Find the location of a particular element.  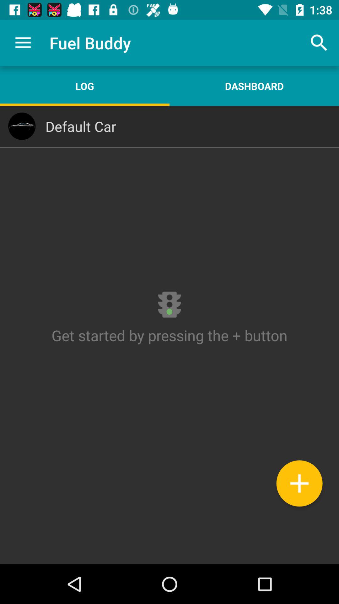

turn off the log is located at coordinates (85, 86).